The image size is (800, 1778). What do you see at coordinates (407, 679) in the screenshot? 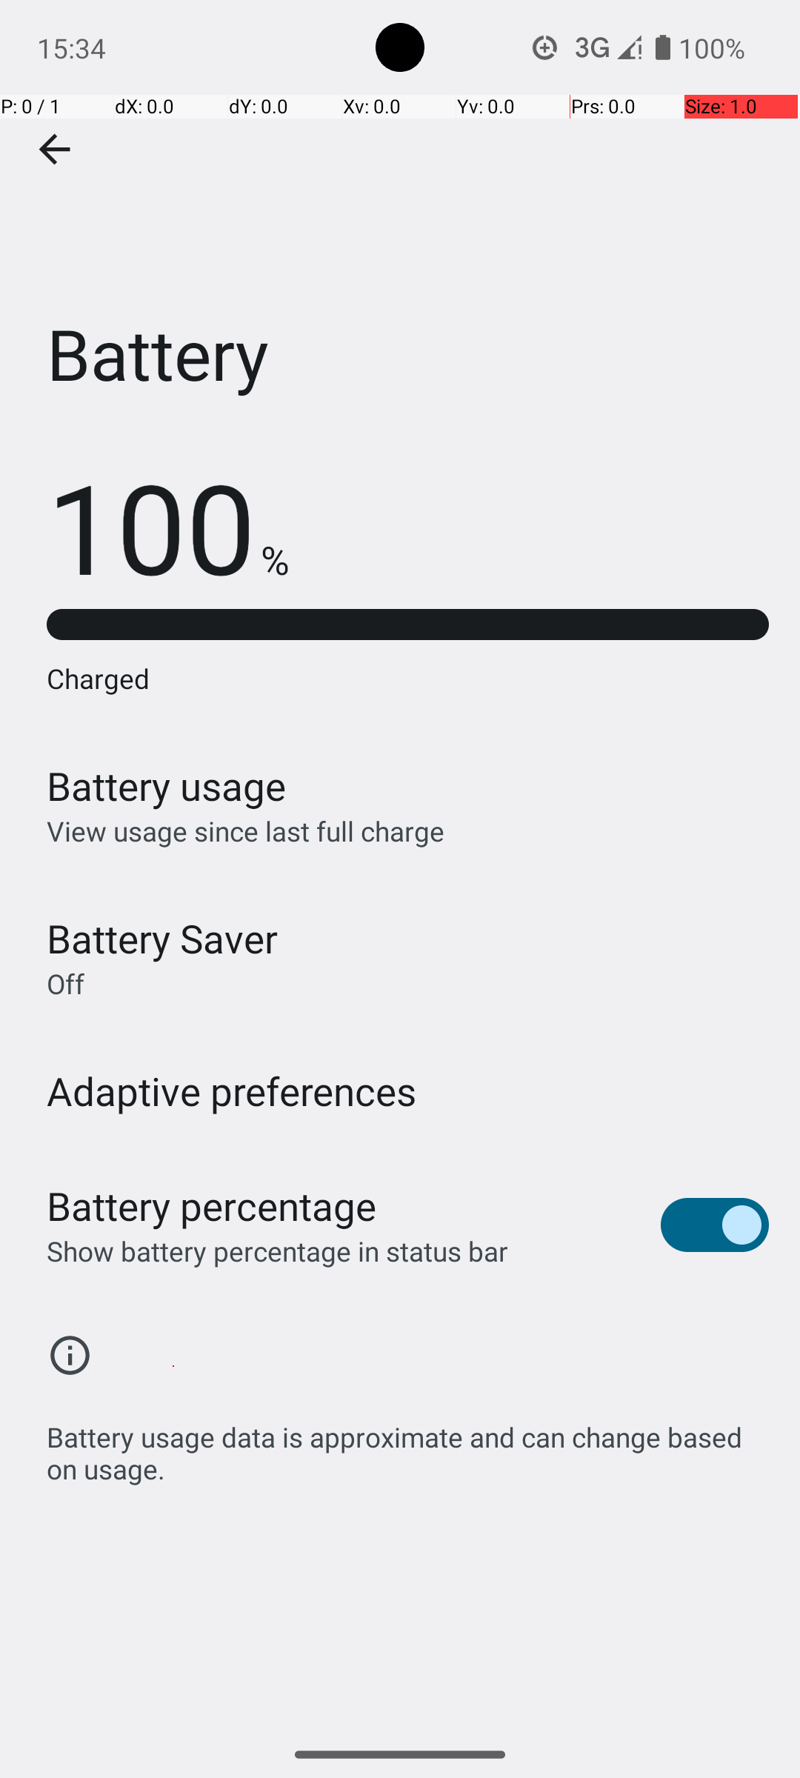
I see `Charged` at bounding box center [407, 679].